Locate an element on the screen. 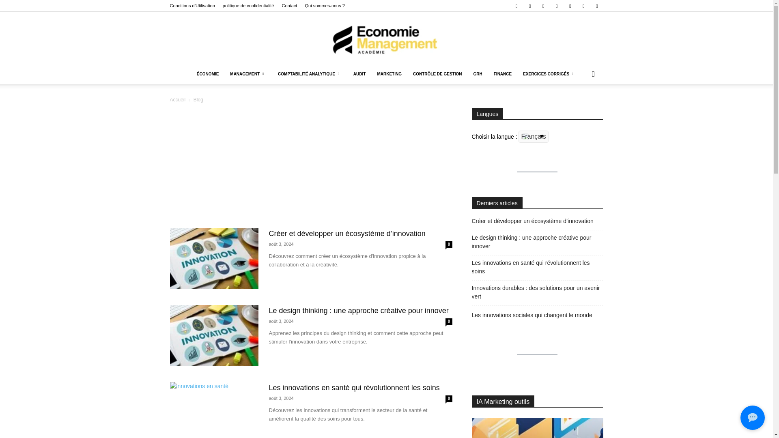 The width and height of the screenshot is (779, 438). Medium is located at coordinates (543, 6).